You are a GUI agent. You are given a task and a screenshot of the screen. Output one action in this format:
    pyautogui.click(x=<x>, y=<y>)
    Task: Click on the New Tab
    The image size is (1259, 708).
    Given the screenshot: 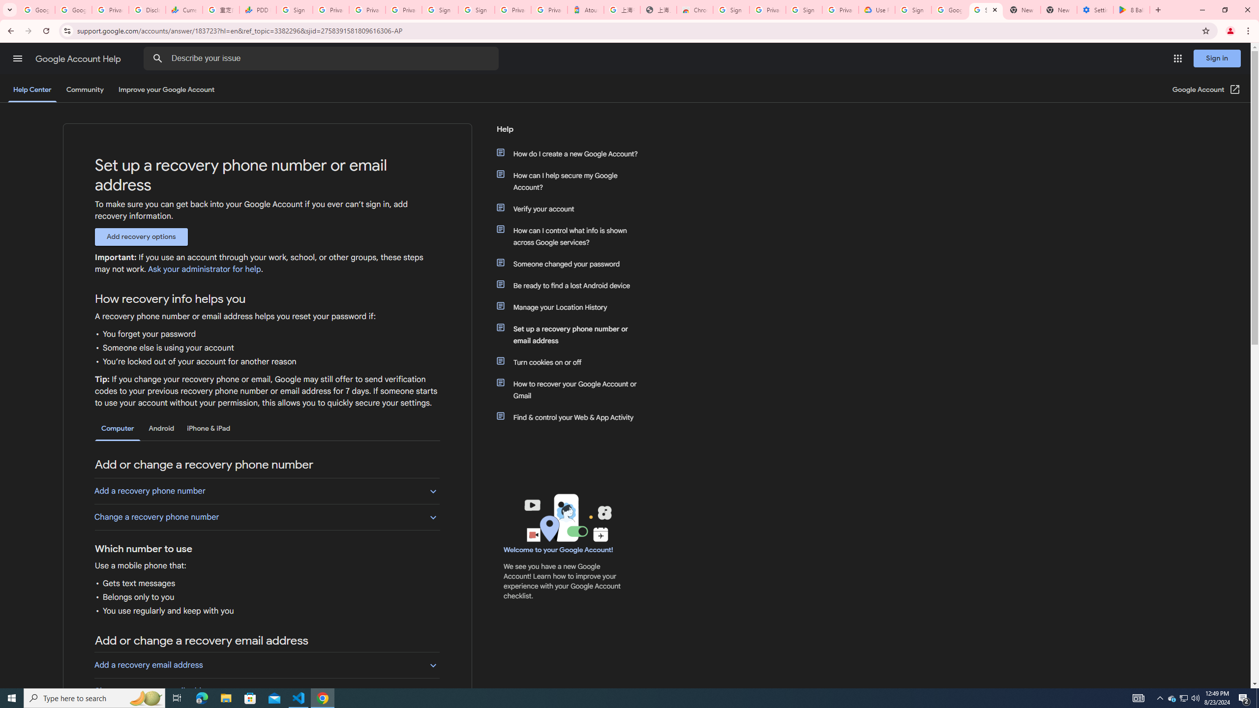 What is the action you would take?
    pyautogui.click(x=1058, y=10)
    